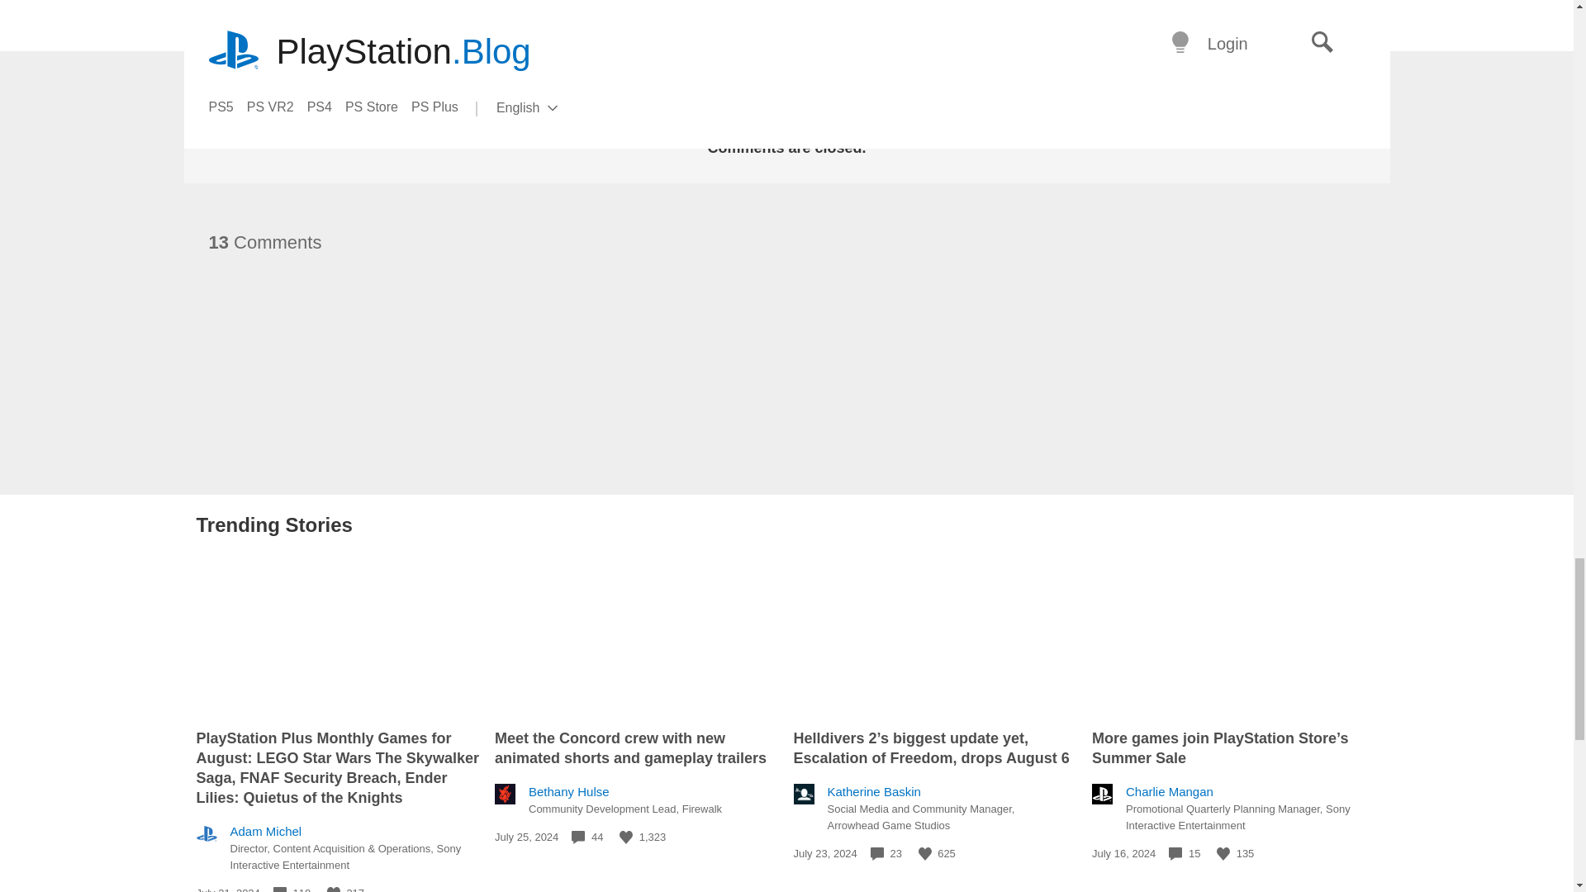  I want to click on Like this, so click(334, 889).